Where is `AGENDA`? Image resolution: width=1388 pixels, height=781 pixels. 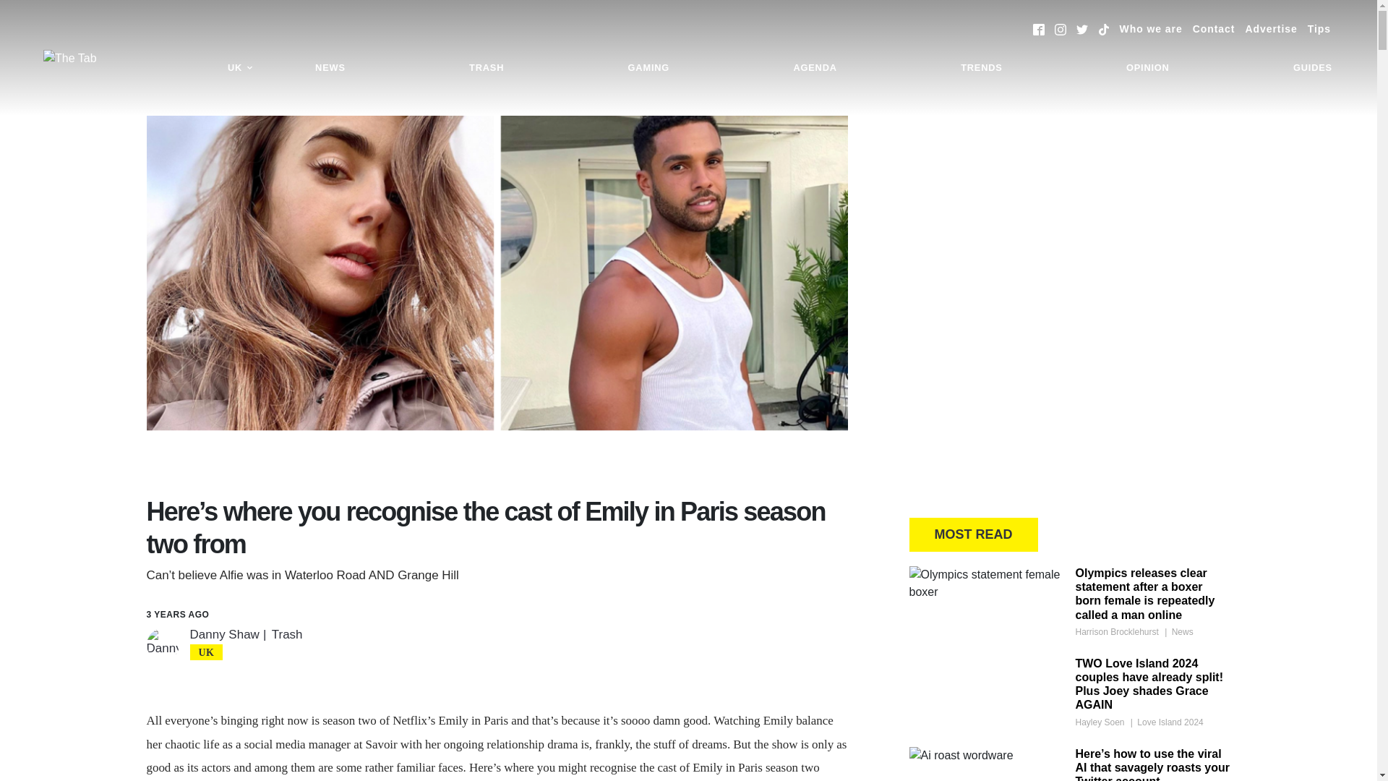 AGENDA is located at coordinates (814, 68).